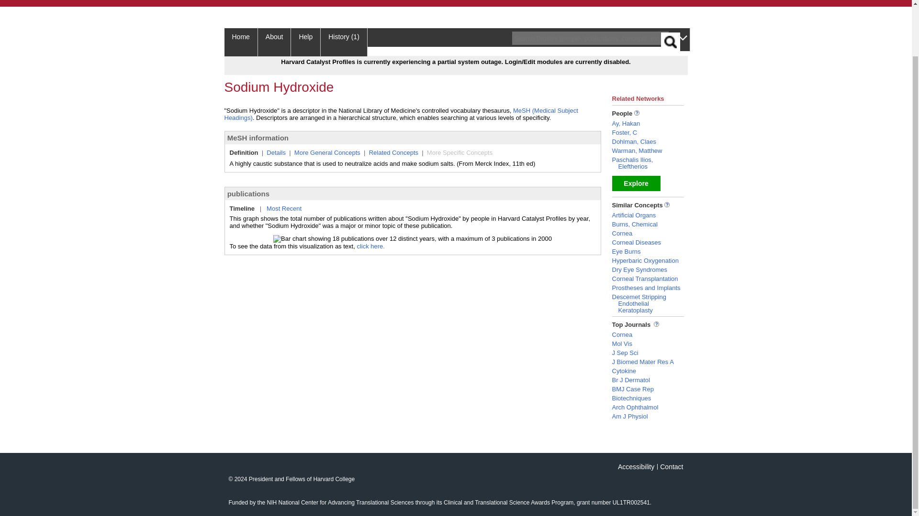 The image size is (919, 516). Describe the element at coordinates (671, 466) in the screenshot. I see `Contact` at that location.